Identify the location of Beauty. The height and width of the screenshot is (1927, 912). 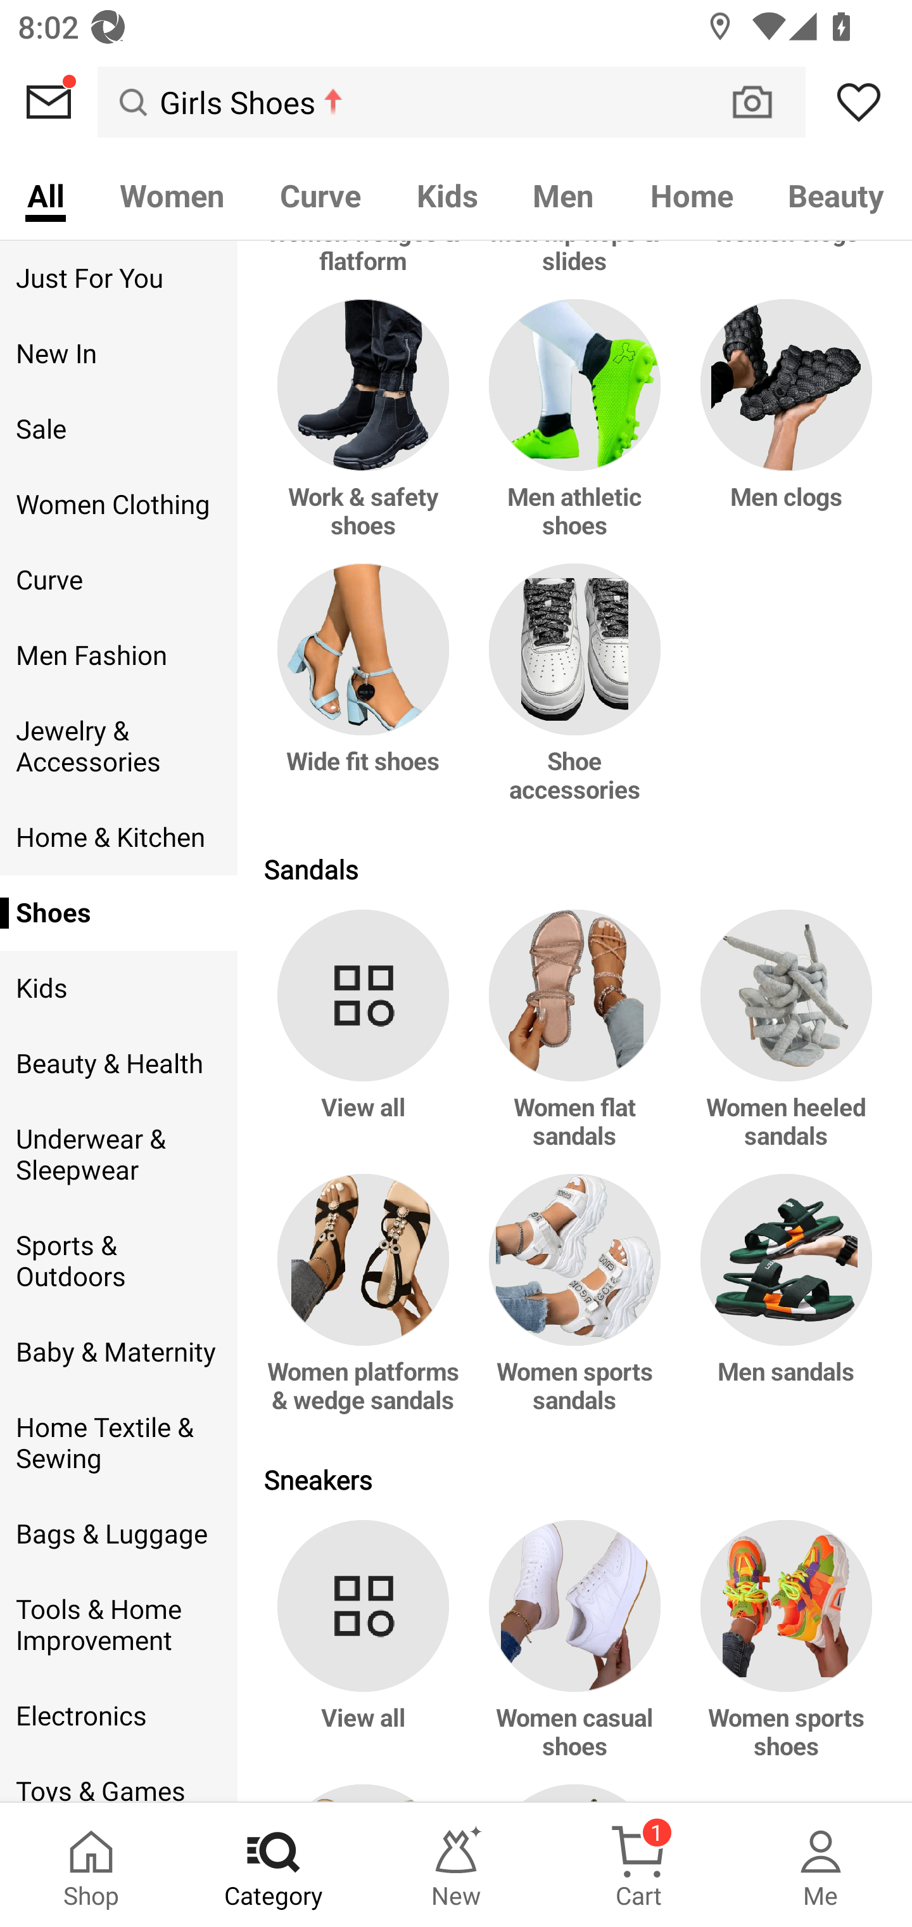
(837, 194).